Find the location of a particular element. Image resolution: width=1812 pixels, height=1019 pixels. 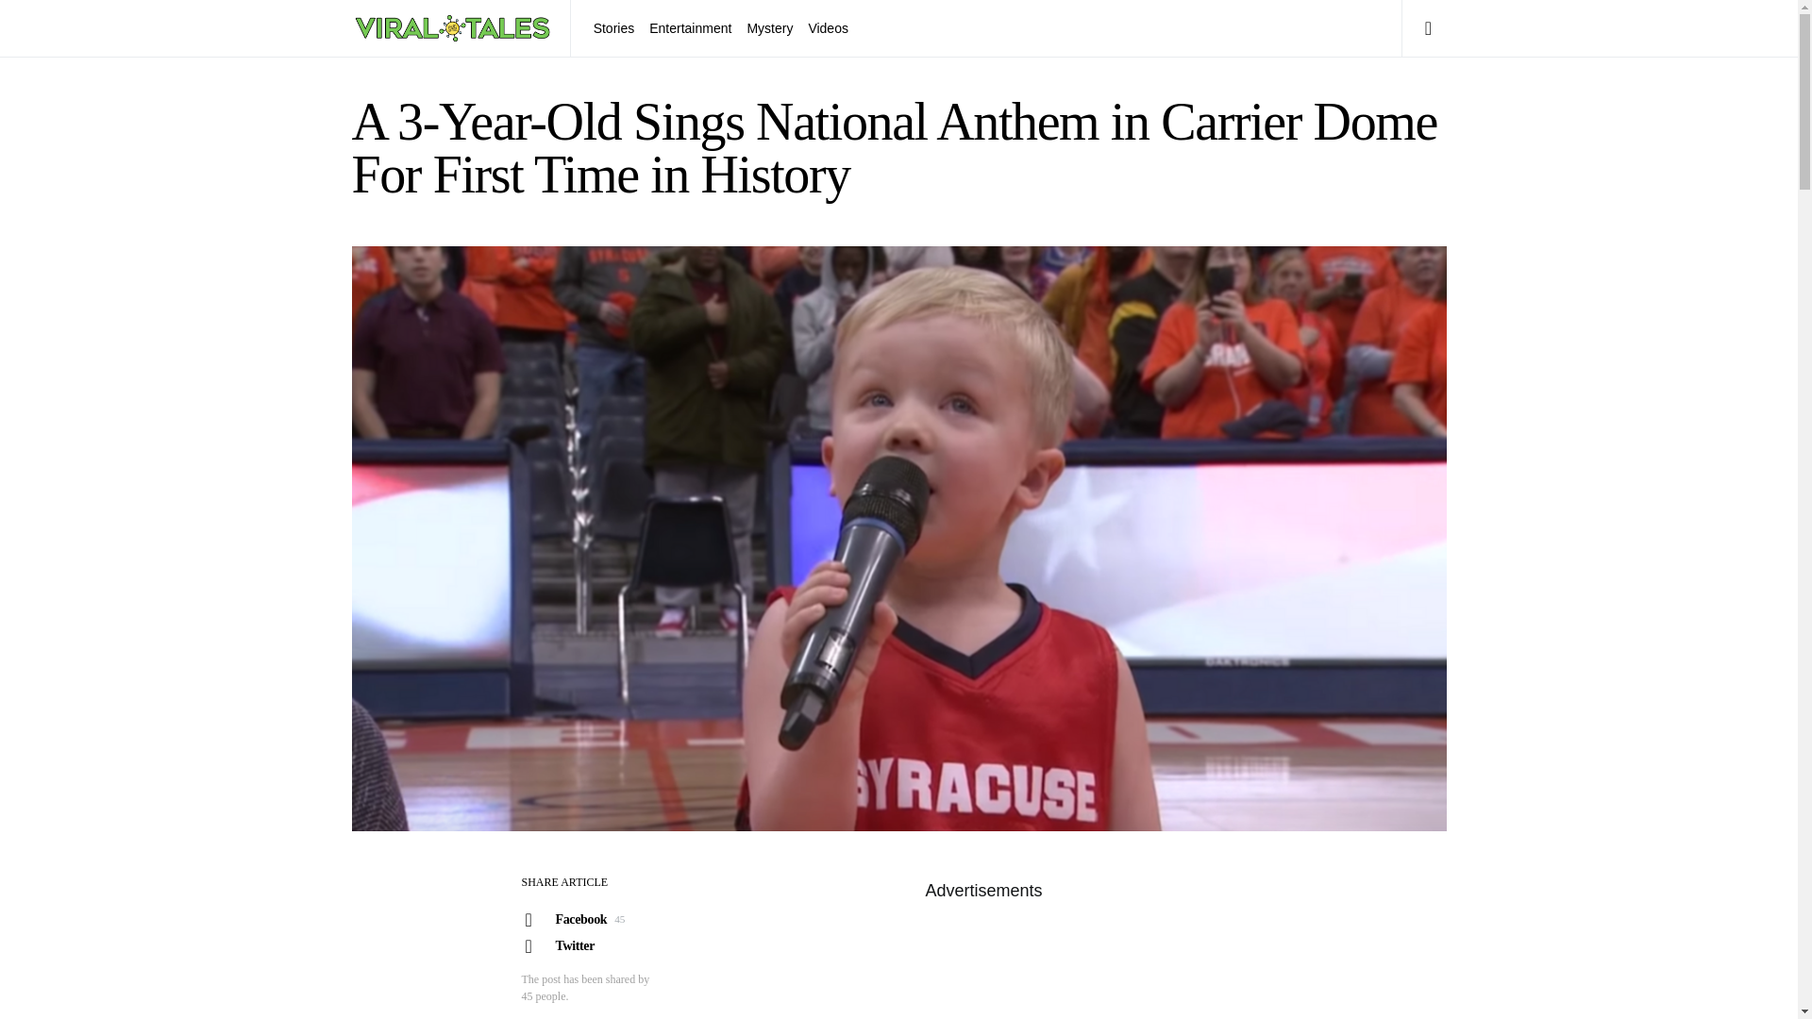

Advertisement is located at coordinates (982, 962).